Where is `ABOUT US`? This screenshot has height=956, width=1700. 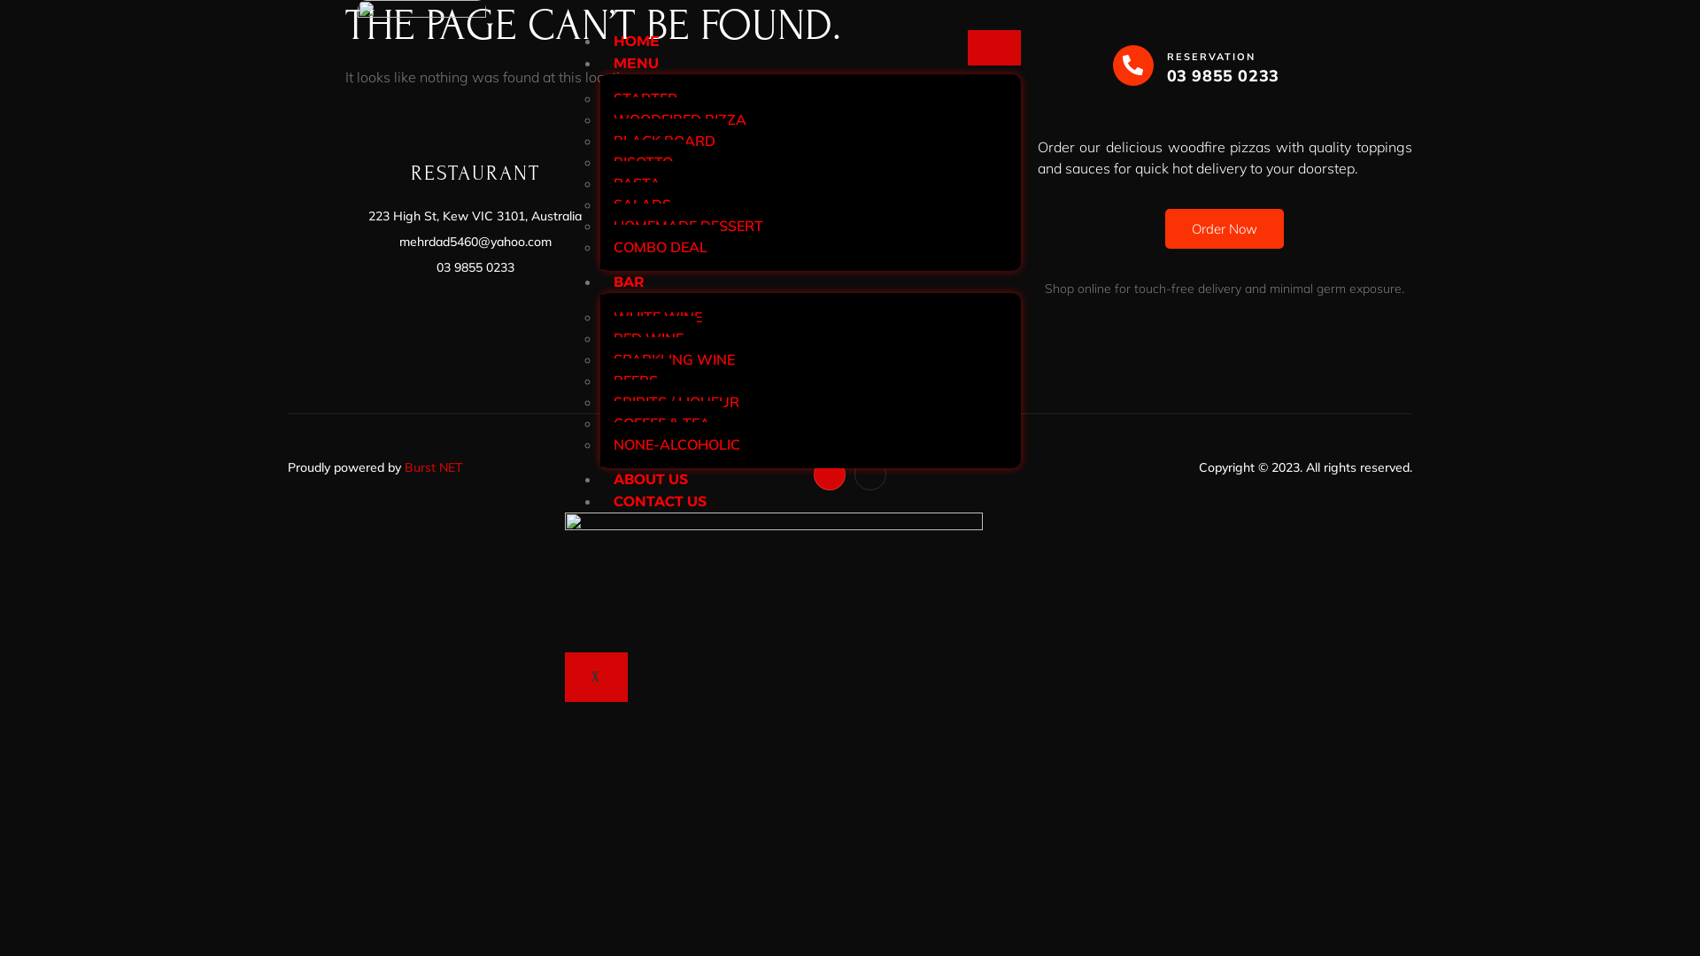 ABOUT US is located at coordinates (651, 480).